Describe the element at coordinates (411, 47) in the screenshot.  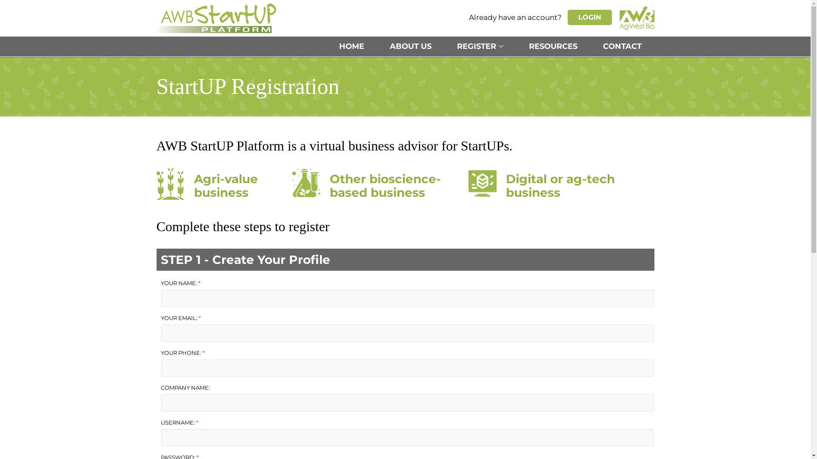
I see `ABOUT US` at that location.